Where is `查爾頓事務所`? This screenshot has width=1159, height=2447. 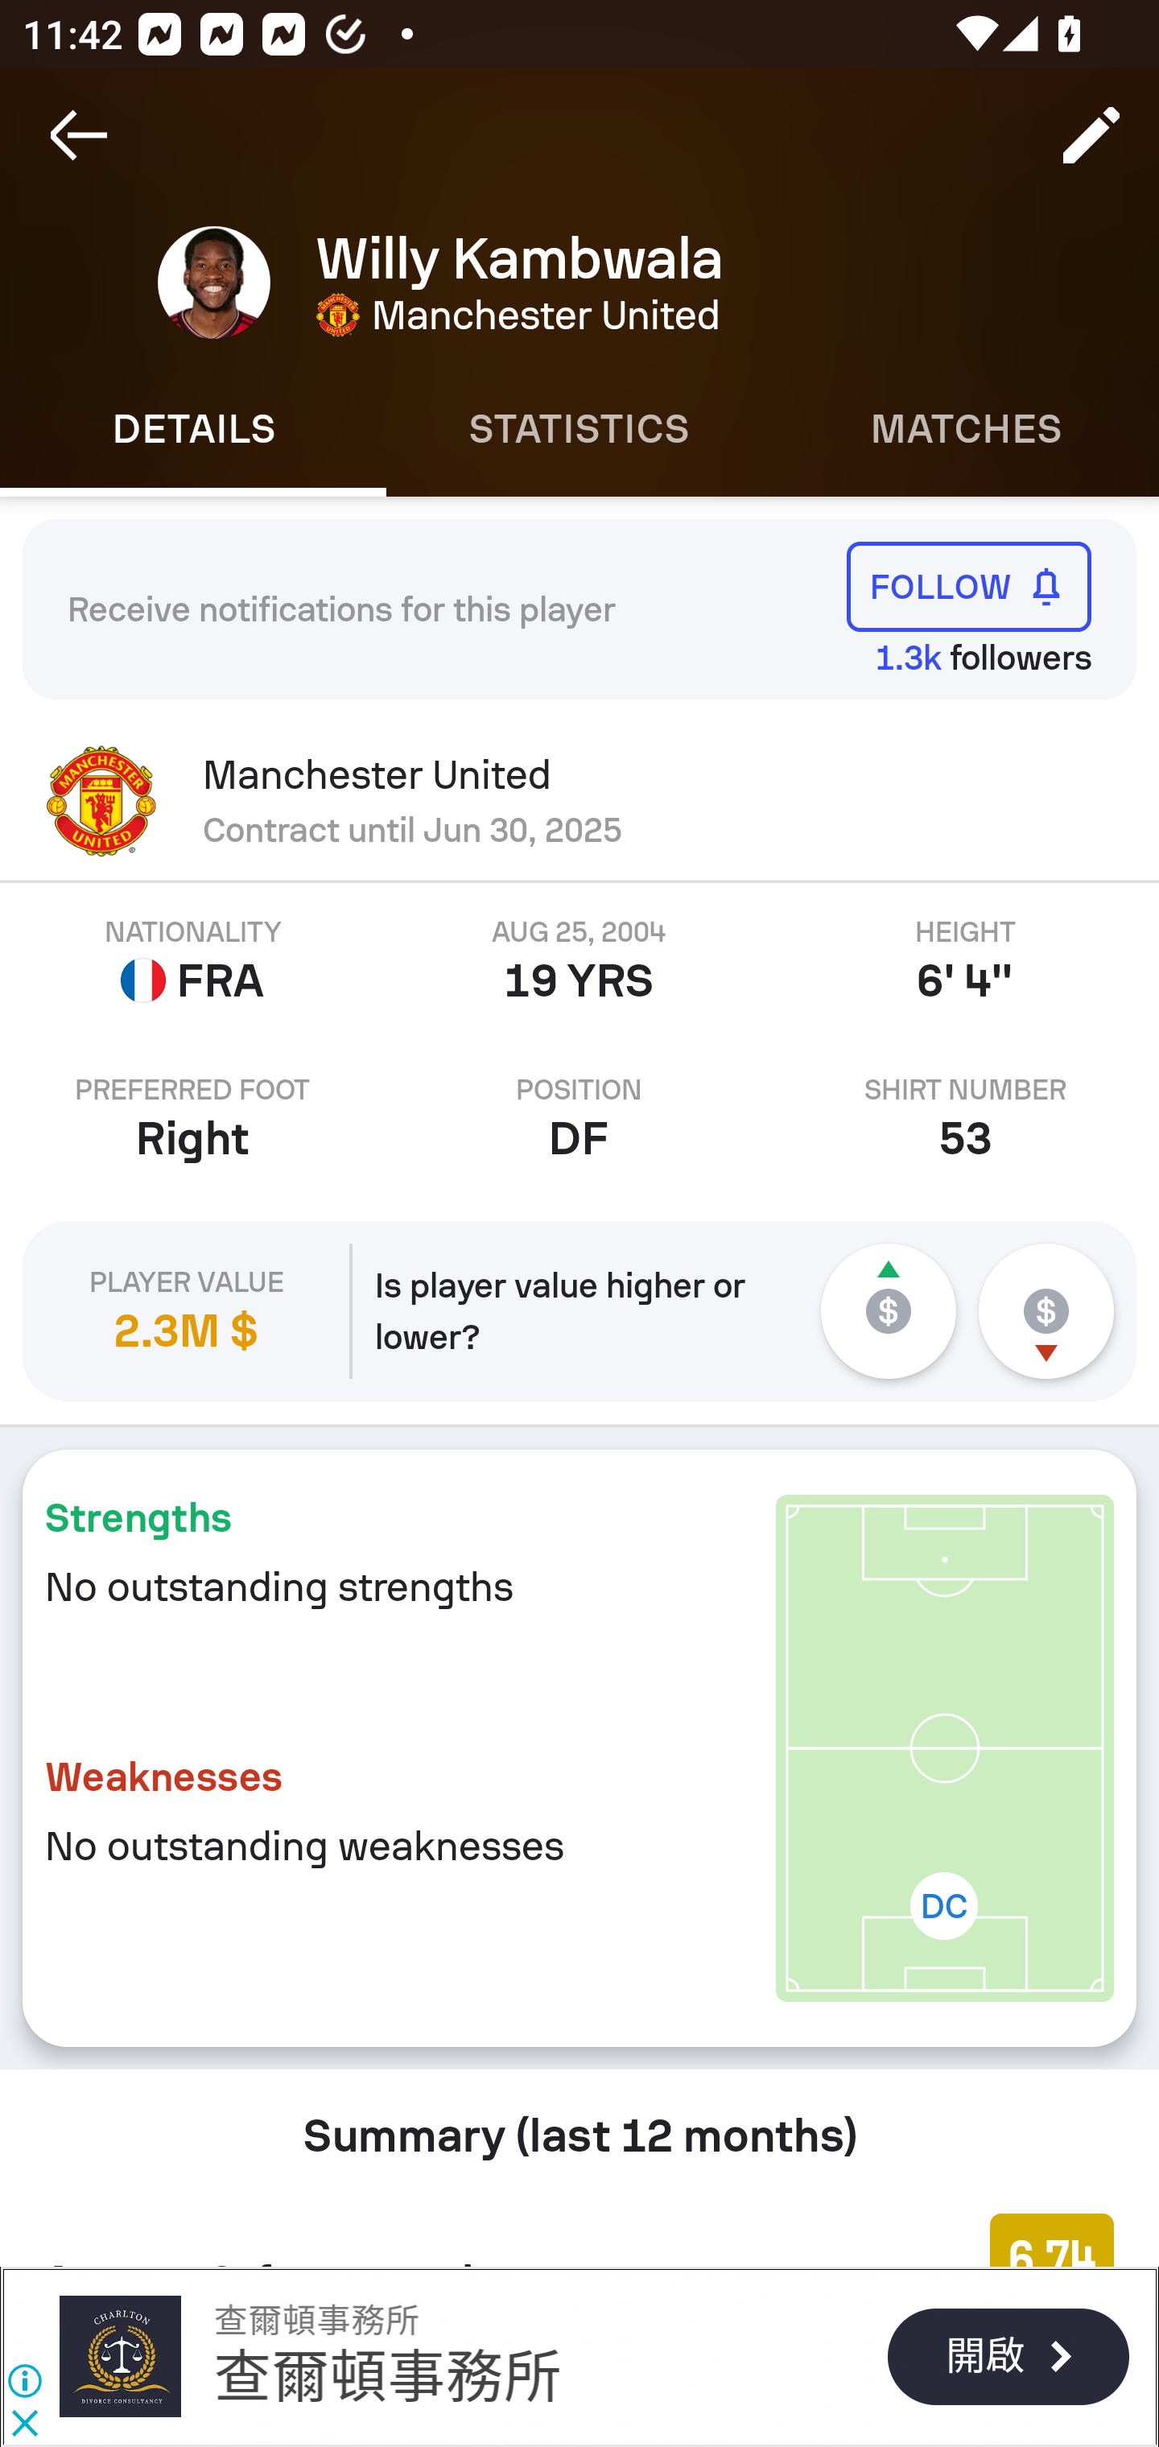
查爾頓事務所 is located at coordinates (316, 2321).